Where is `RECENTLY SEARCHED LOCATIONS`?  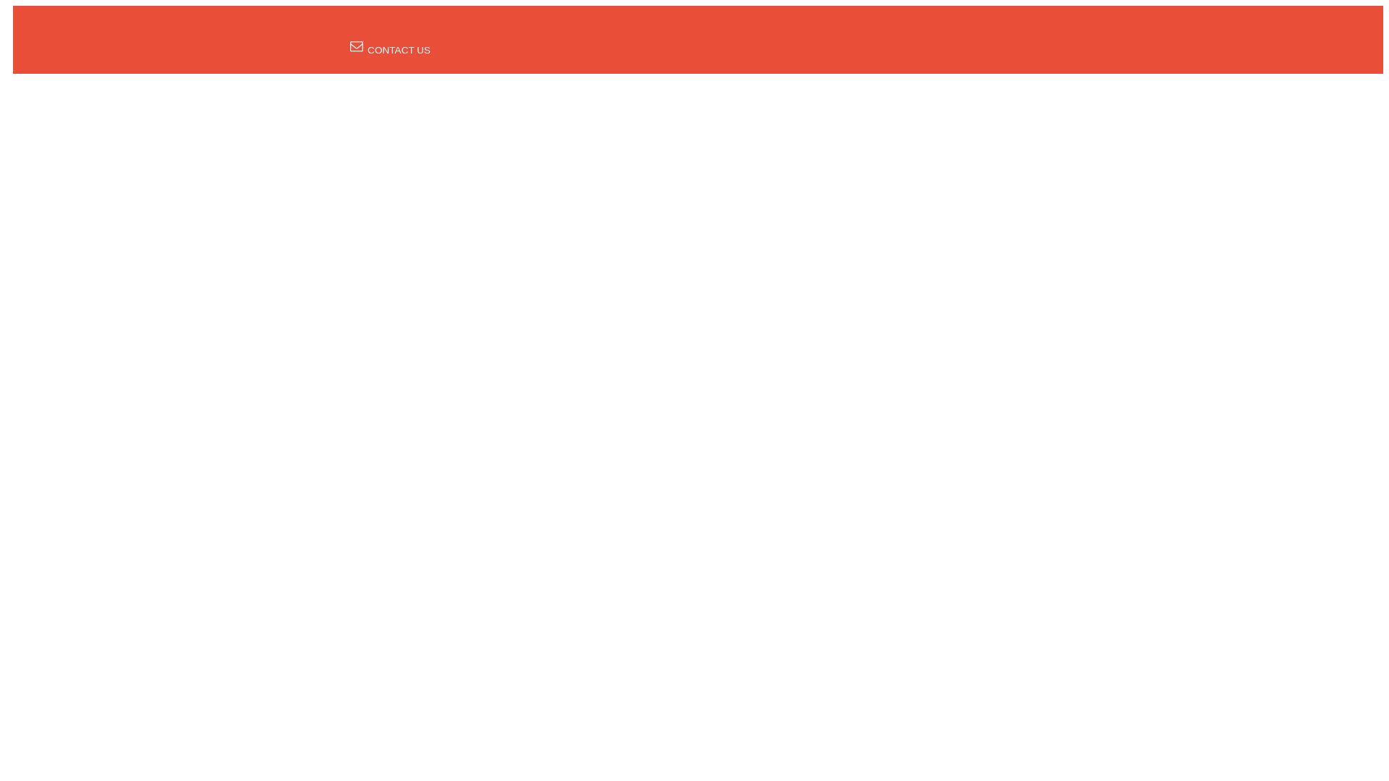
RECENTLY SEARCHED LOCATIONS is located at coordinates (645, 29).